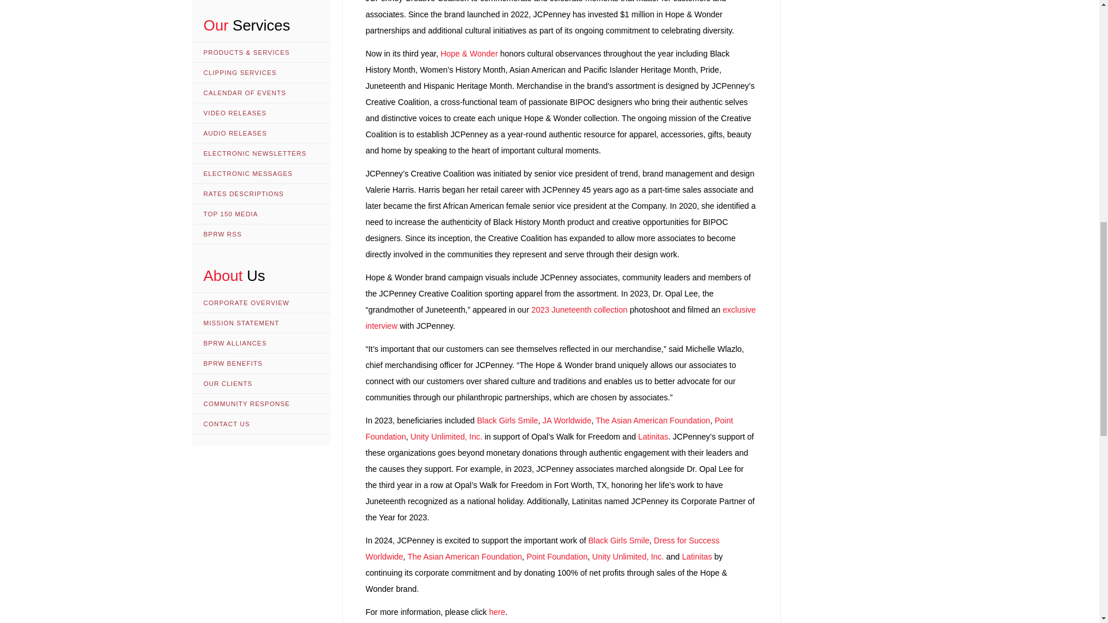 This screenshot has width=1108, height=623. What do you see at coordinates (261, 113) in the screenshot?
I see `VIDEO RELEASES` at bounding box center [261, 113].